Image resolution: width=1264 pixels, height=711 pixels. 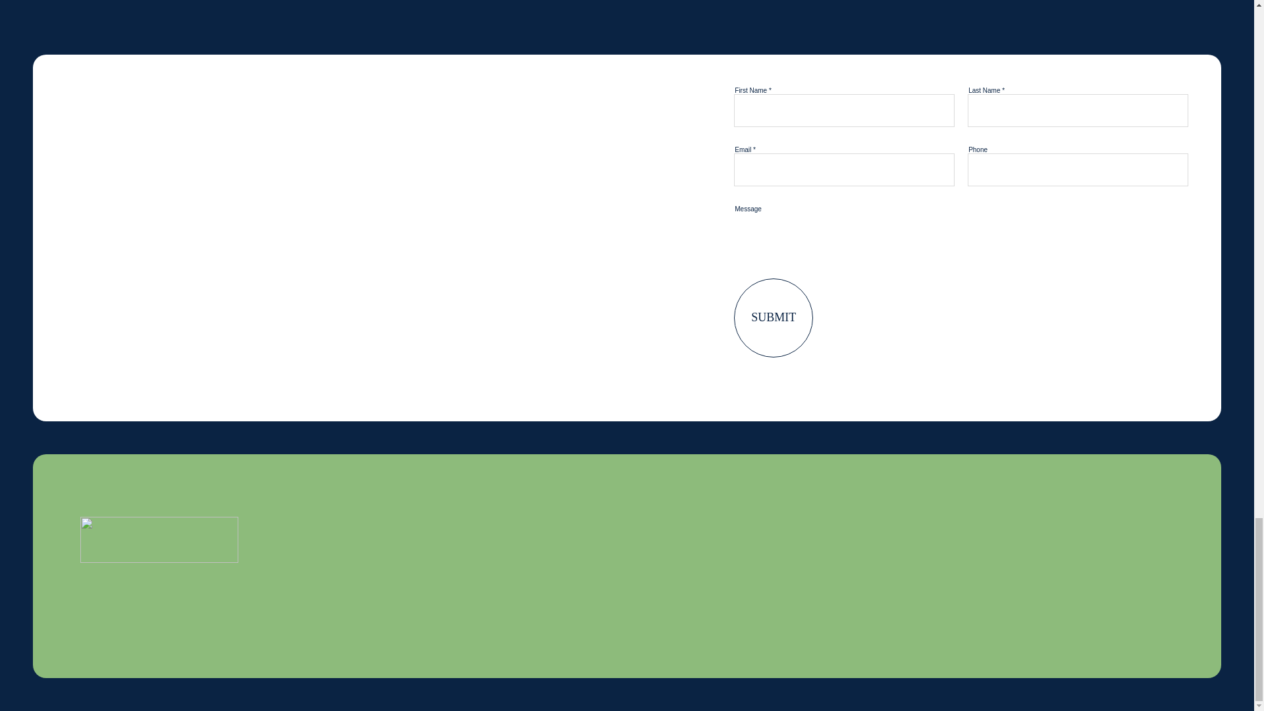 I want to click on SUBMIT, so click(x=773, y=318).